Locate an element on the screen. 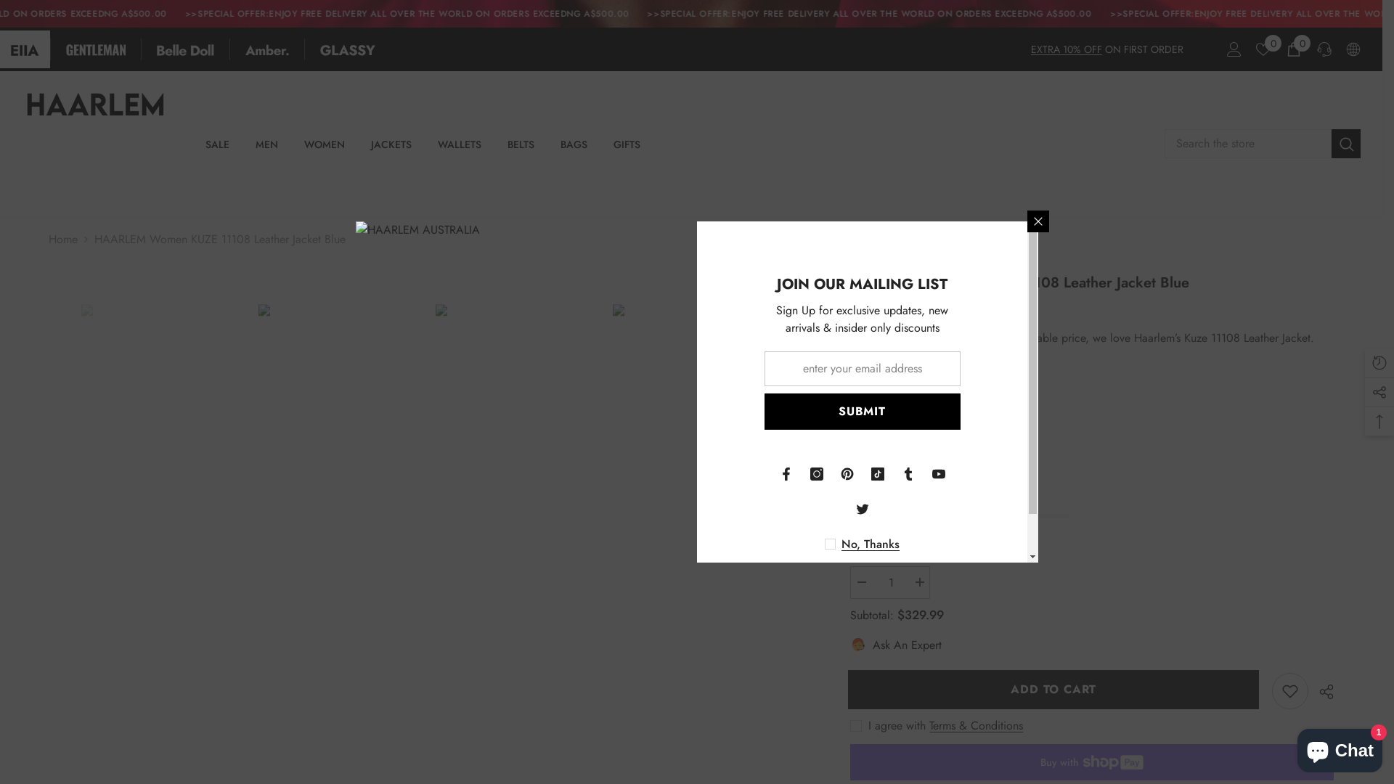 The image size is (1394, 784). SUBMIT is located at coordinates (862, 412).